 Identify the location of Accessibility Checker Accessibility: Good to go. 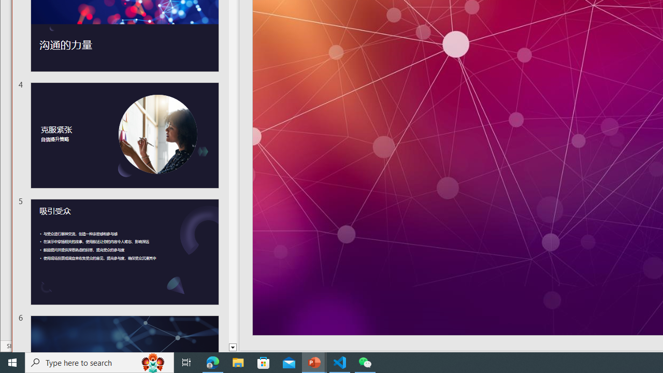
(212, 358).